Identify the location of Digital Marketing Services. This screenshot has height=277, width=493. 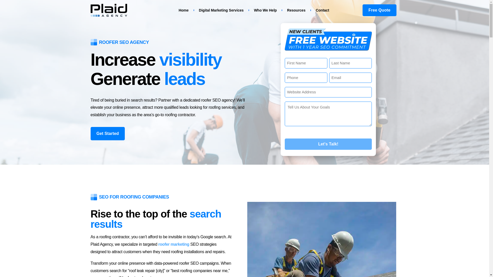
(221, 10).